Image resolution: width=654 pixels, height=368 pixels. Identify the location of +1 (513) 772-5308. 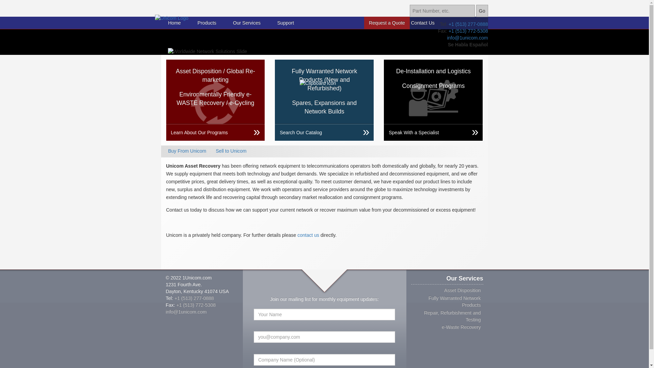
(468, 31).